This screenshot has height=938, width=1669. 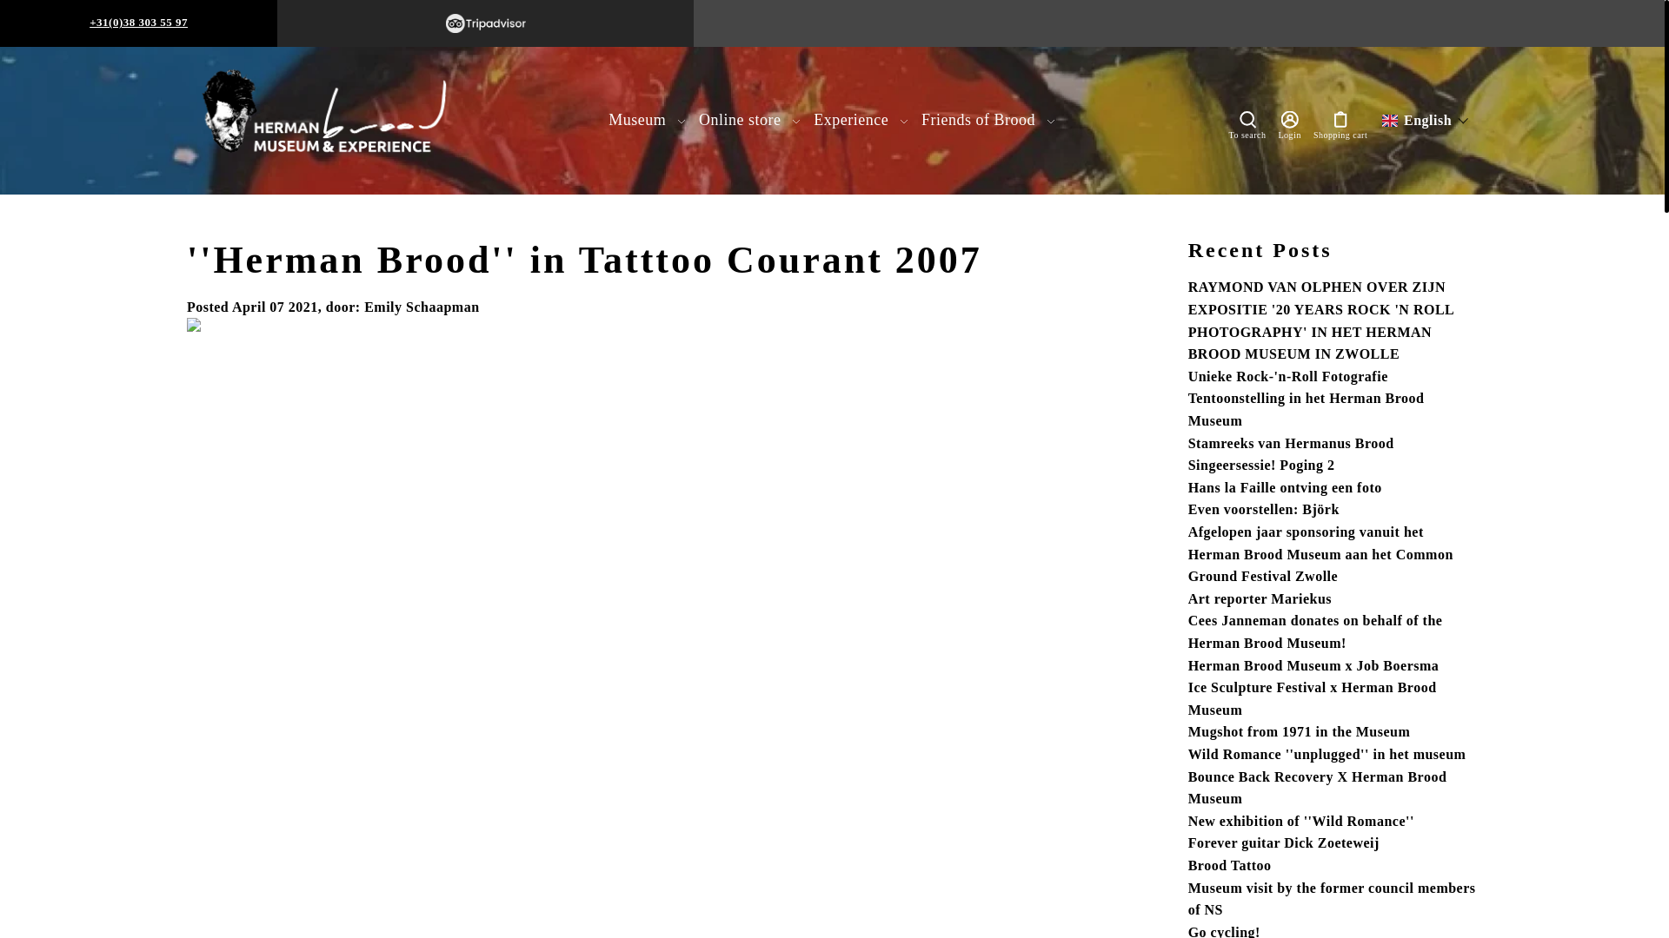 What do you see at coordinates (1299, 731) in the screenshot?
I see `Mugshot from 1971 in the Museum` at bounding box center [1299, 731].